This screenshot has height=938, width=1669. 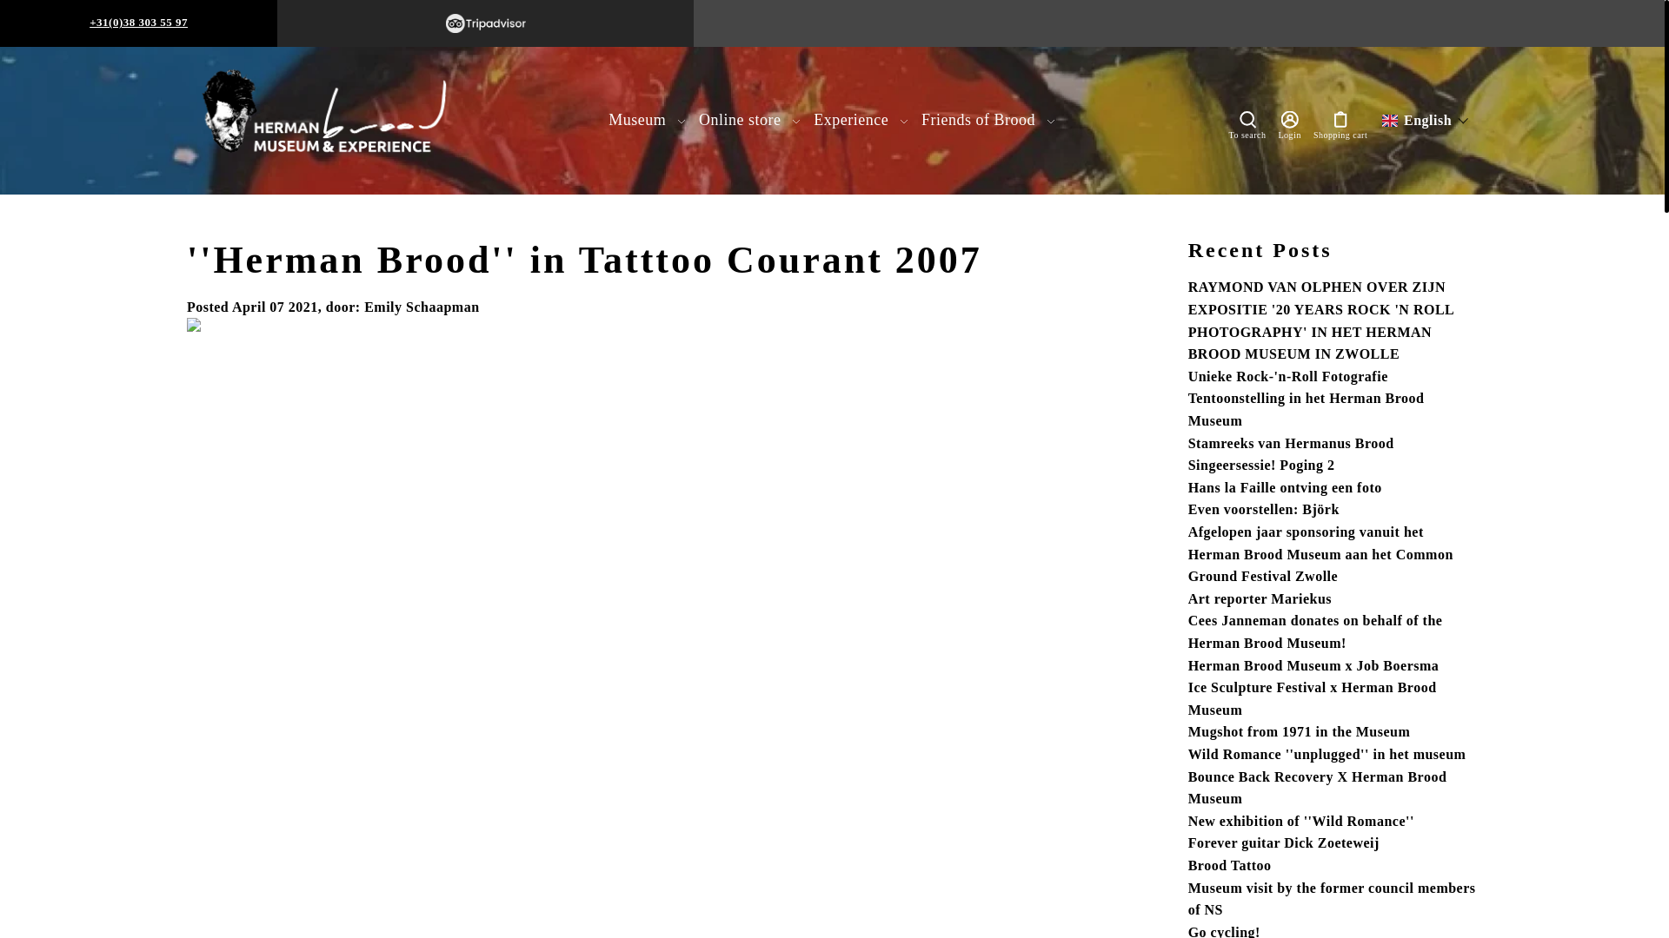 What do you see at coordinates (1299, 731) in the screenshot?
I see `Mugshot from 1971 in the Museum` at bounding box center [1299, 731].